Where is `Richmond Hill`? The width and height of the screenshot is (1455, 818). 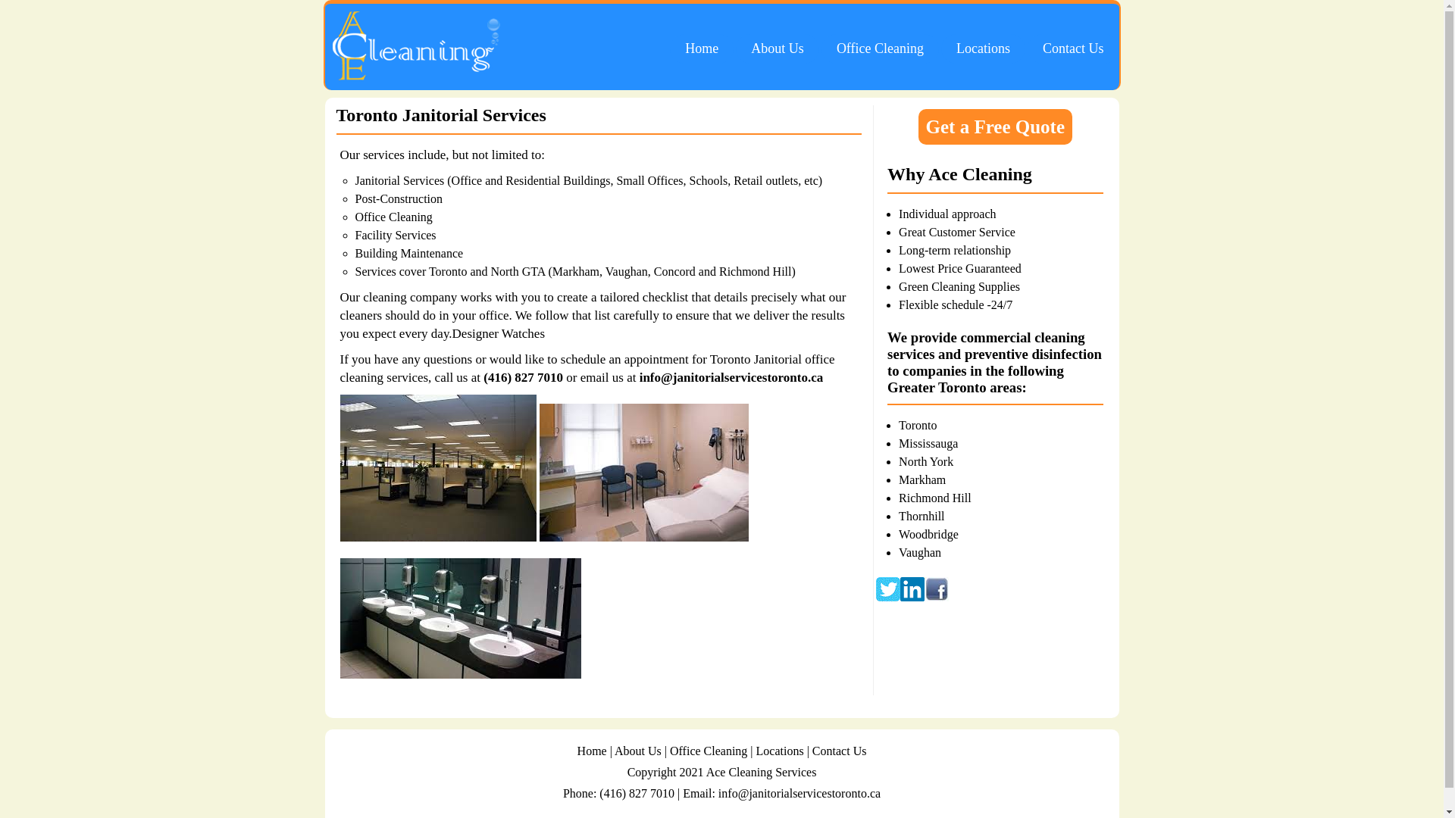 Richmond Hill is located at coordinates (935, 498).